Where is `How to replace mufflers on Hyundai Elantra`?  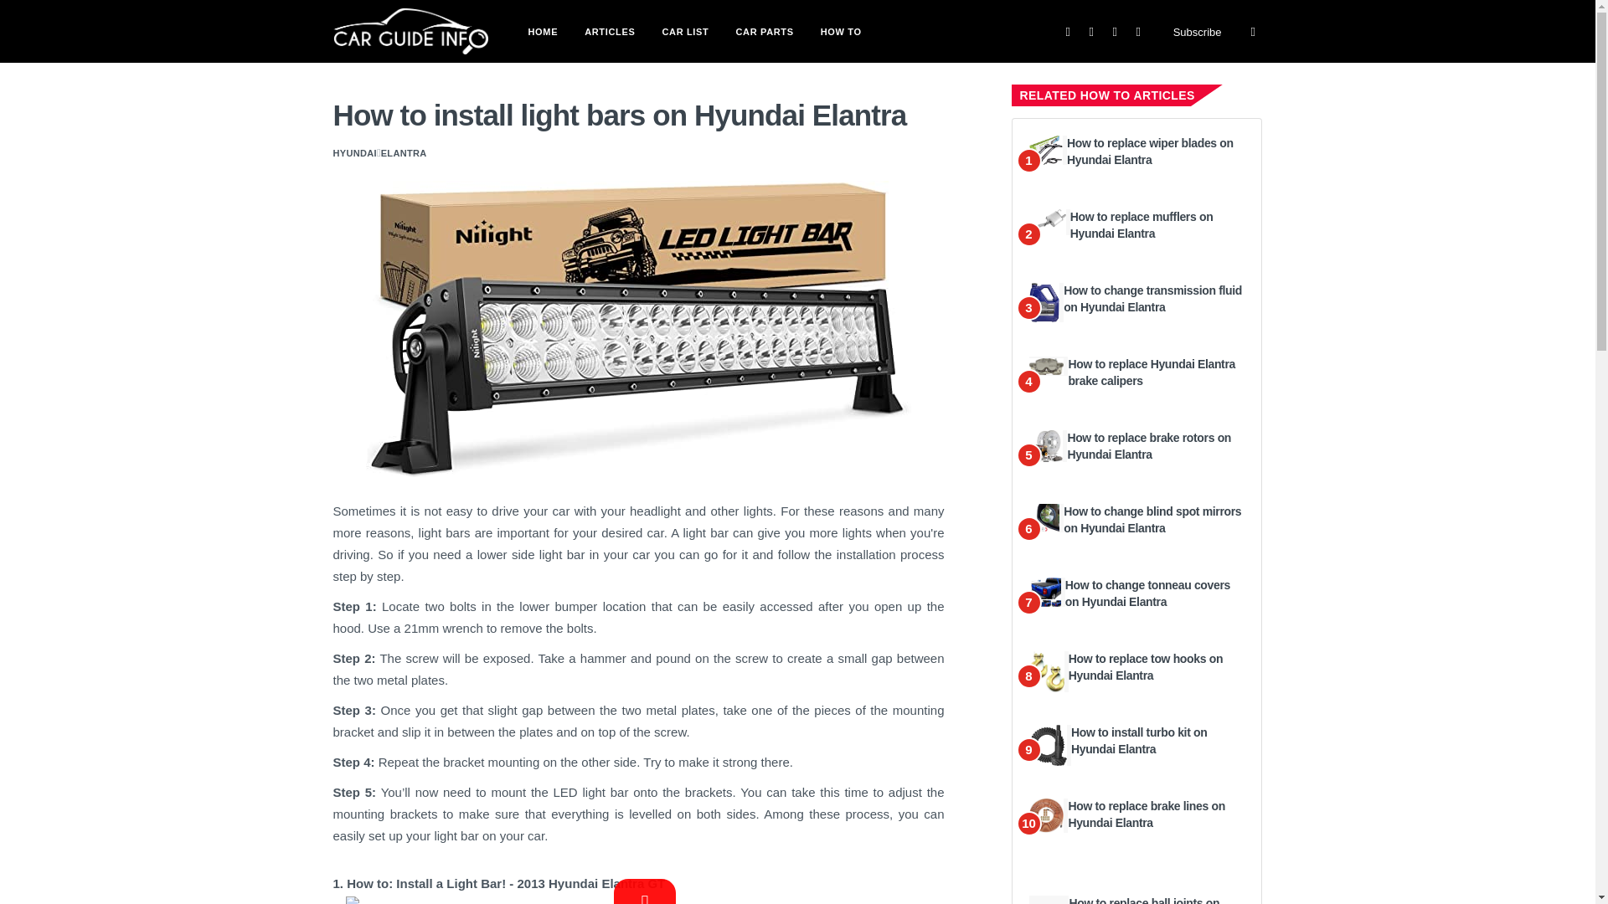
How to replace mufflers on Hyundai Elantra is located at coordinates (1142, 224).